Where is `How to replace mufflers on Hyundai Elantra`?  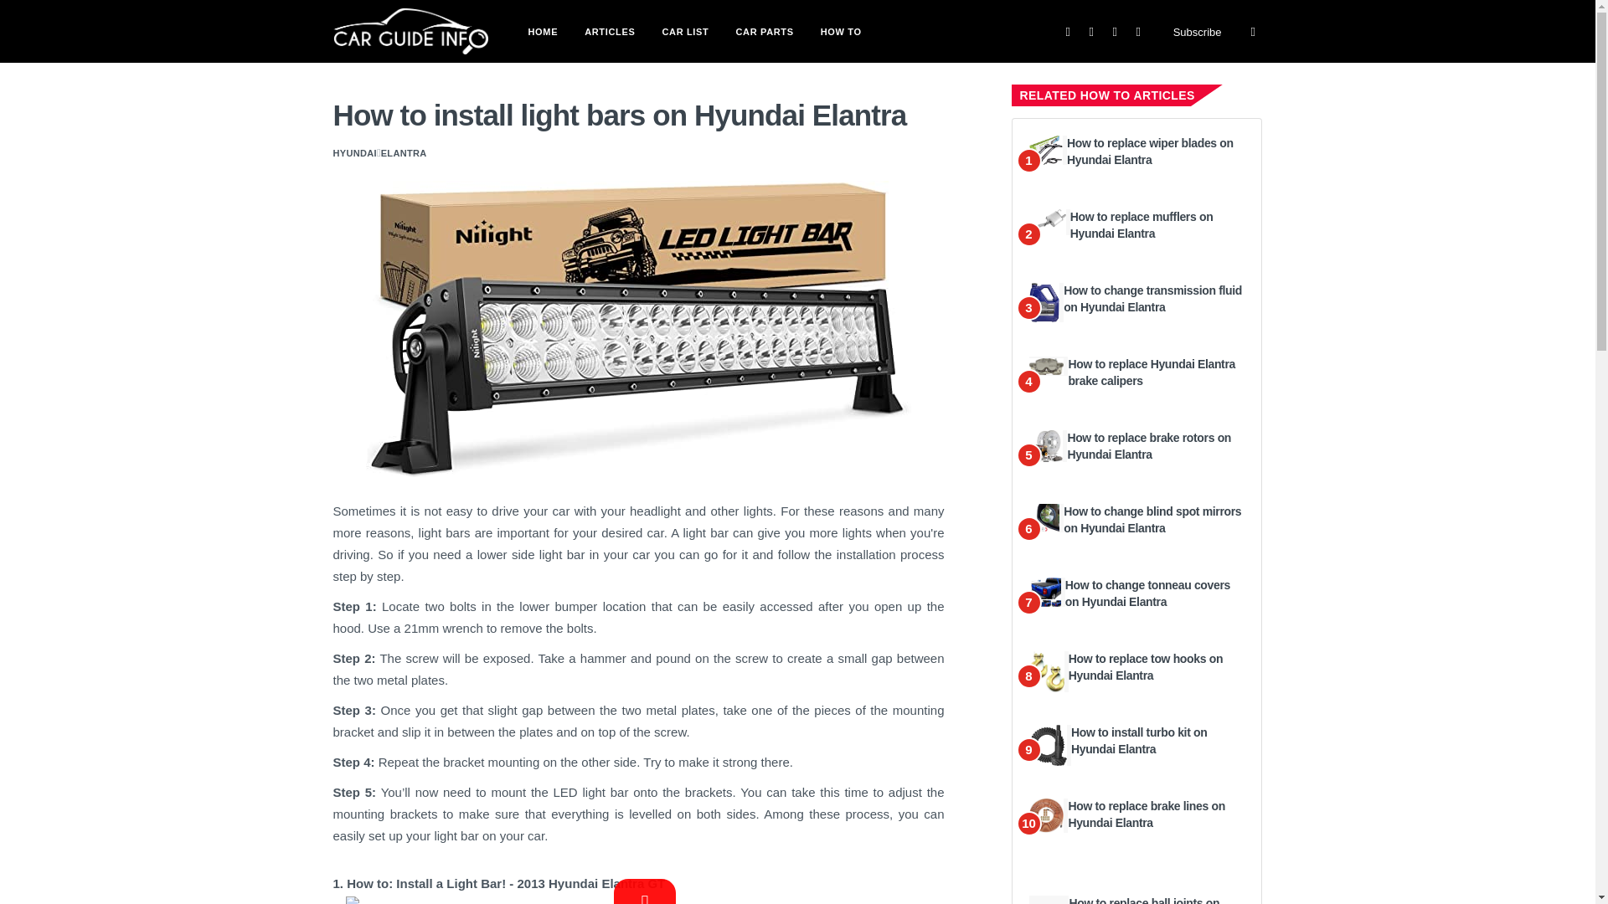
How to replace mufflers on Hyundai Elantra is located at coordinates (1142, 224).